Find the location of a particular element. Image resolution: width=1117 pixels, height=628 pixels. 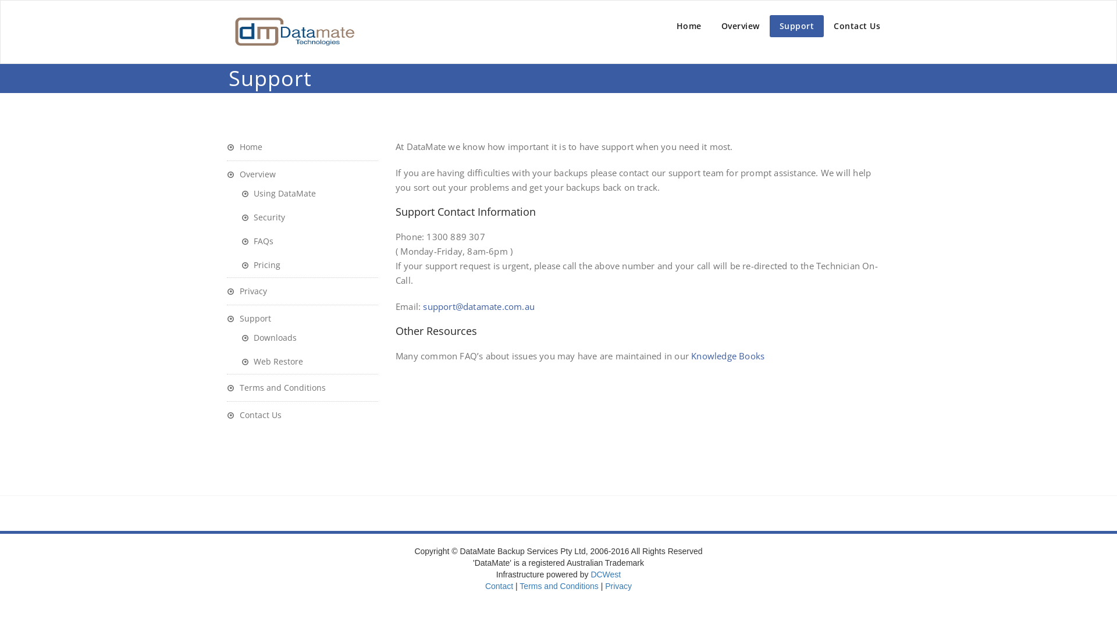

FAQs is located at coordinates (257, 241).